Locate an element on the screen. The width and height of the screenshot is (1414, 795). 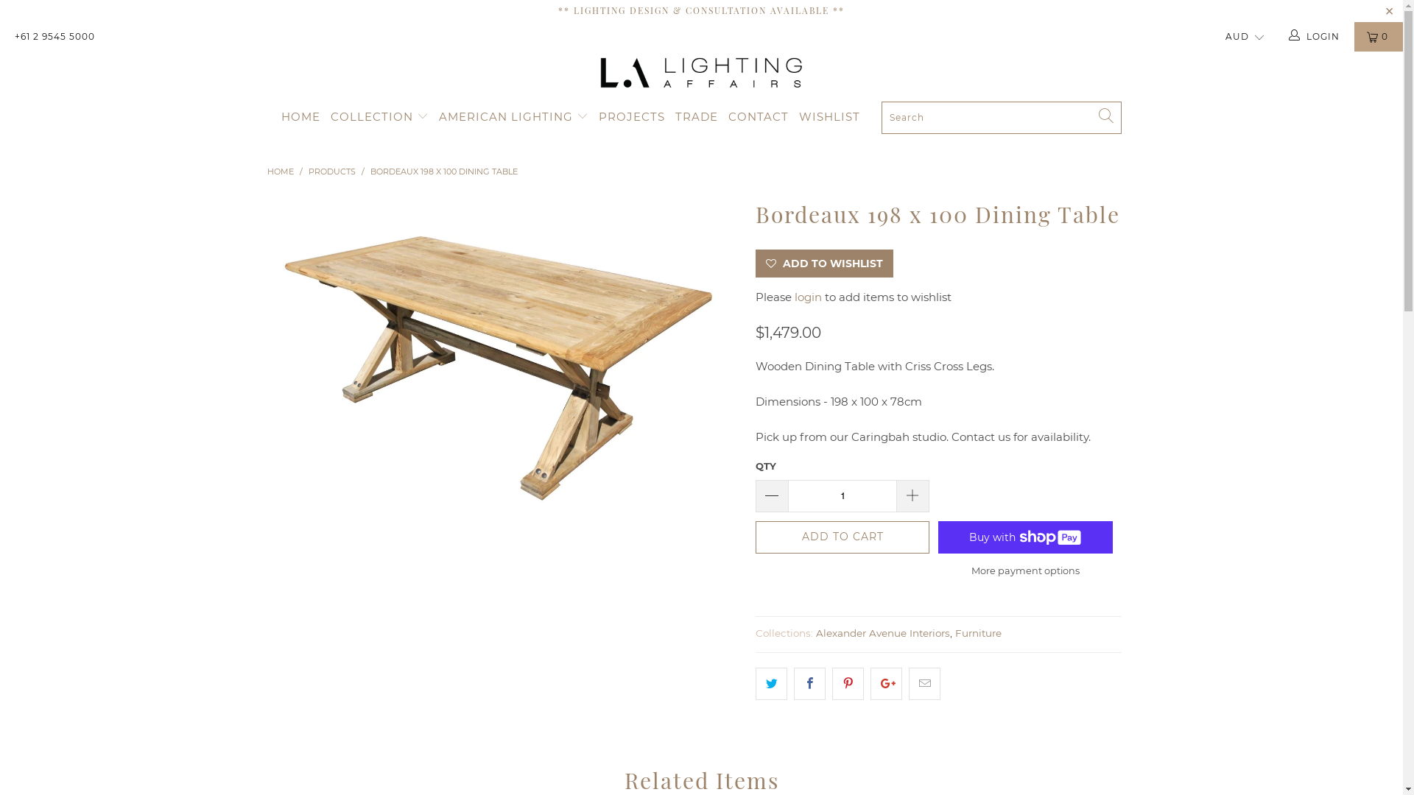
HOME is located at coordinates (280, 172).